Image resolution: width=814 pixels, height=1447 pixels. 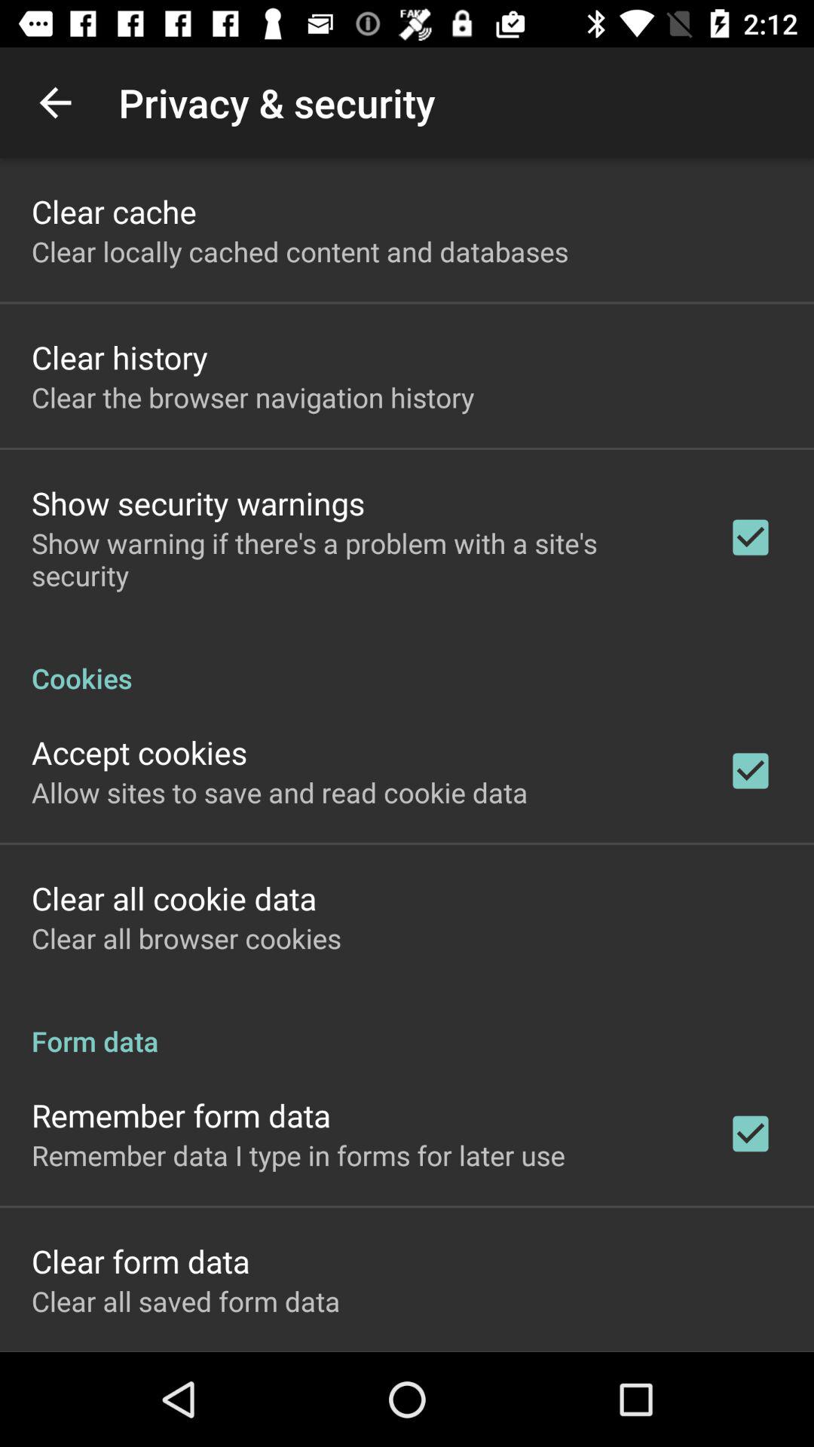 I want to click on choose app above clear history app, so click(x=300, y=252).